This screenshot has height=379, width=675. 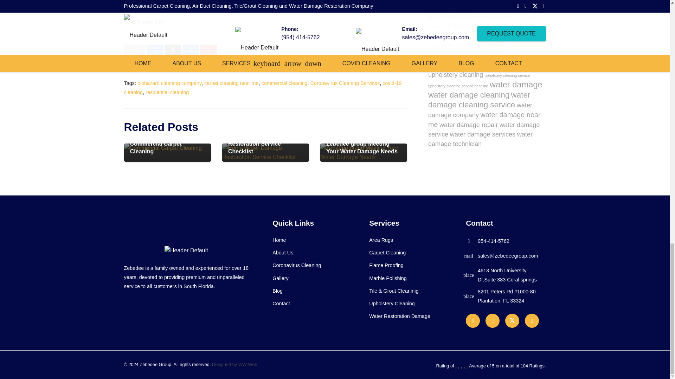 I want to click on residential cleaning, so click(x=167, y=92).